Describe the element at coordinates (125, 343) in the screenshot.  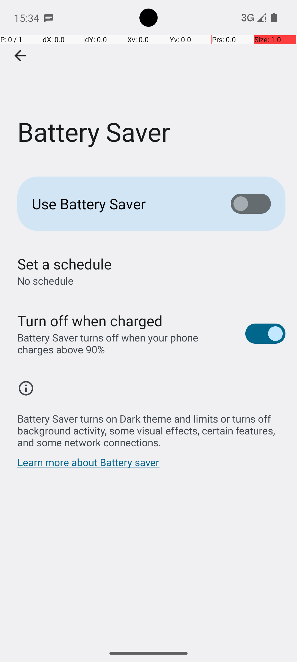
I see `Battery Saver turns off when your phone charges above 90%` at that location.